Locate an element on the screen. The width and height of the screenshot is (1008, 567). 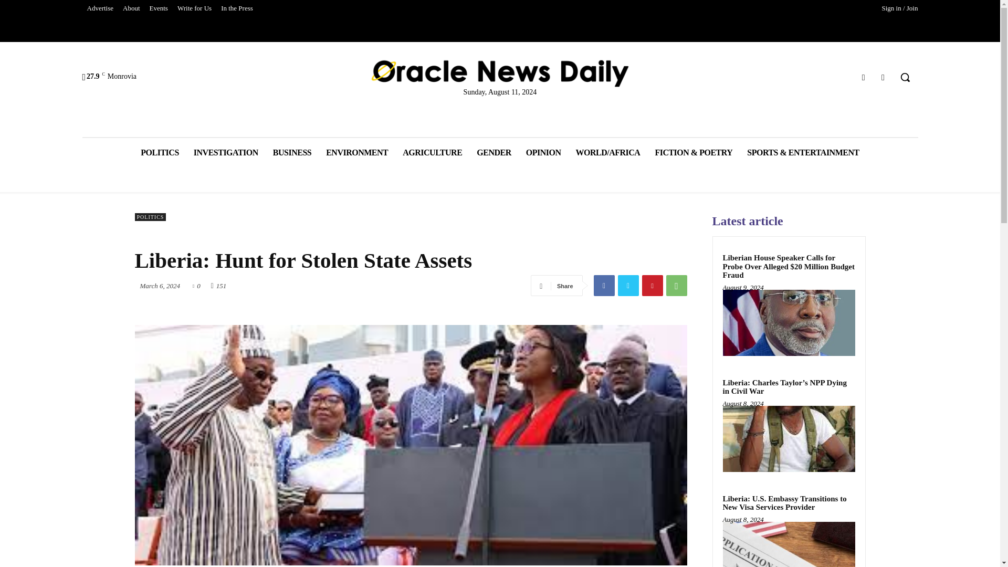
GENDER is located at coordinates (493, 152).